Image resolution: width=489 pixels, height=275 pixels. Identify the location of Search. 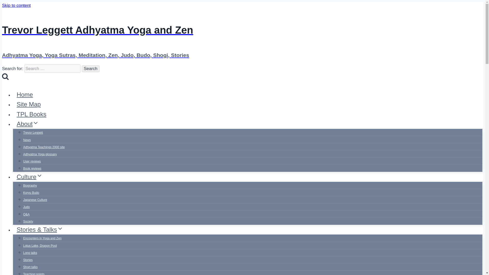
(91, 69).